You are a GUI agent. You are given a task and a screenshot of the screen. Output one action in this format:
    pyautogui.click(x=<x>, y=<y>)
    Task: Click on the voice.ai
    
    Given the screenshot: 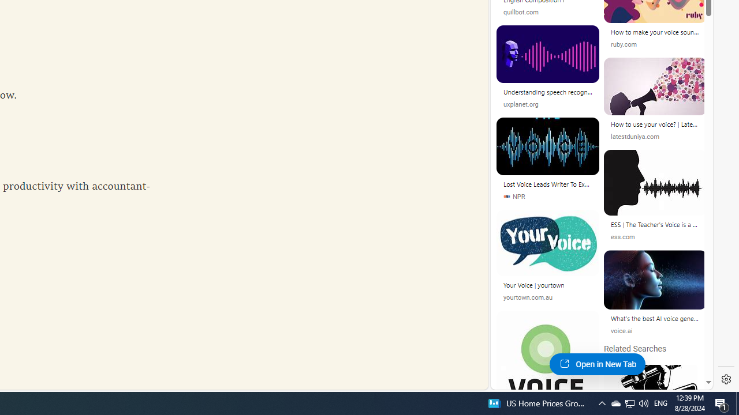 What is the action you would take?
    pyautogui.click(x=655, y=331)
    